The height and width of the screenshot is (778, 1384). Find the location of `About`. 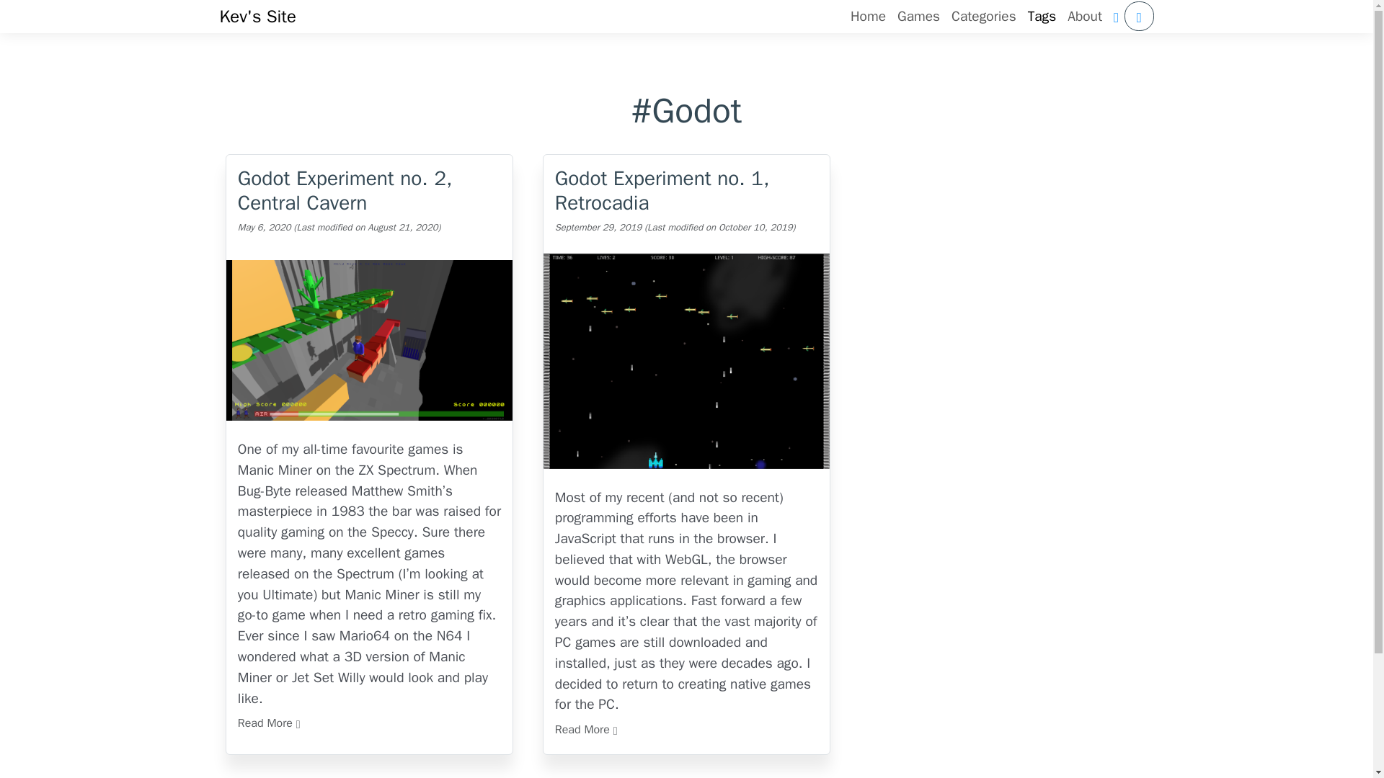

About is located at coordinates (1084, 17).